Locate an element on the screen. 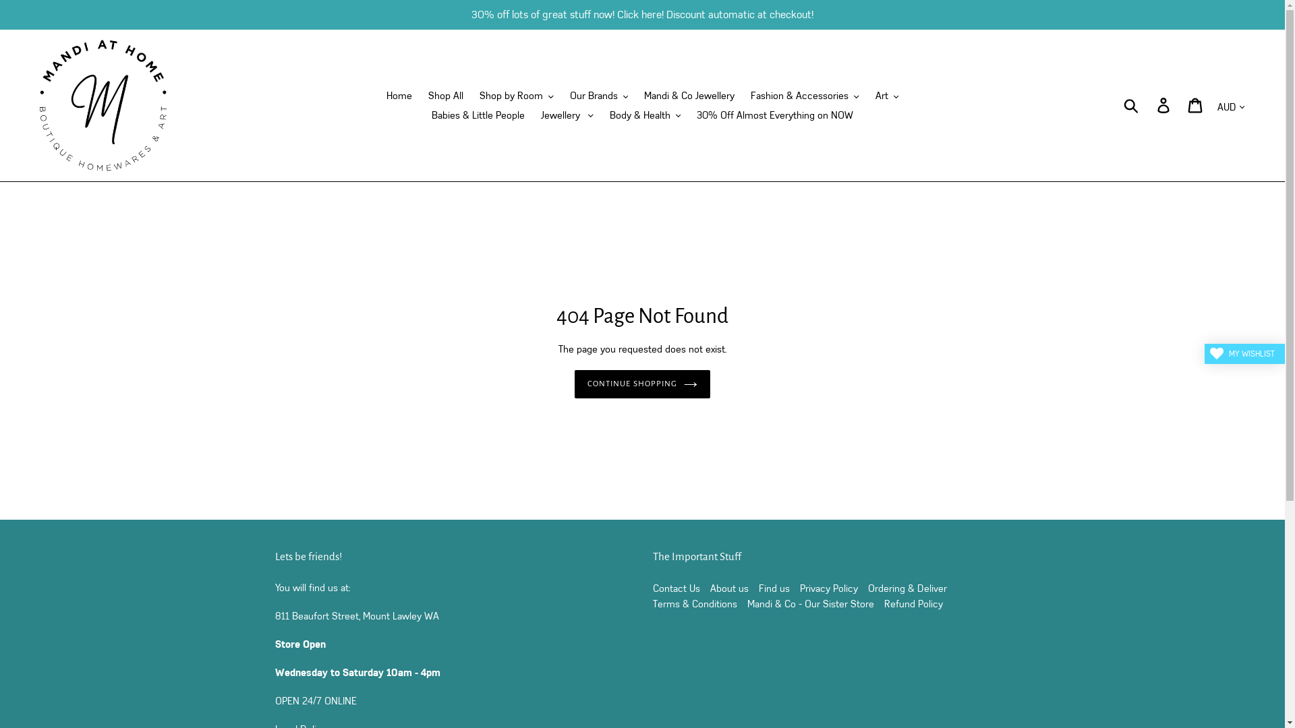 The height and width of the screenshot is (728, 1295). Babies & Little People is located at coordinates (478, 115).